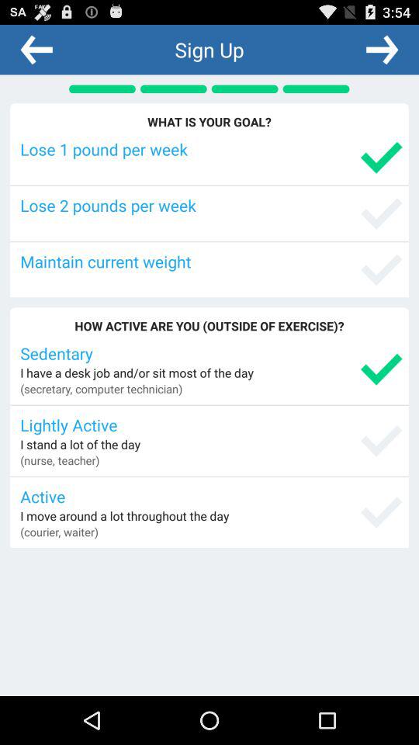 Image resolution: width=419 pixels, height=745 pixels. Describe the element at coordinates (124, 515) in the screenshot. I see `jump to i move around item` at that location.